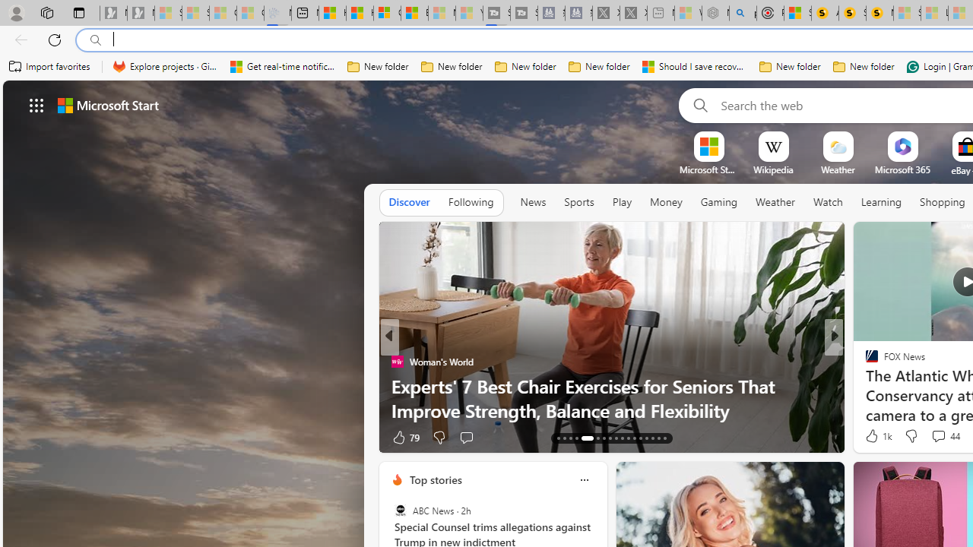 The image size is (973, 547). I want to click on 634 Like, so click(876, 436).